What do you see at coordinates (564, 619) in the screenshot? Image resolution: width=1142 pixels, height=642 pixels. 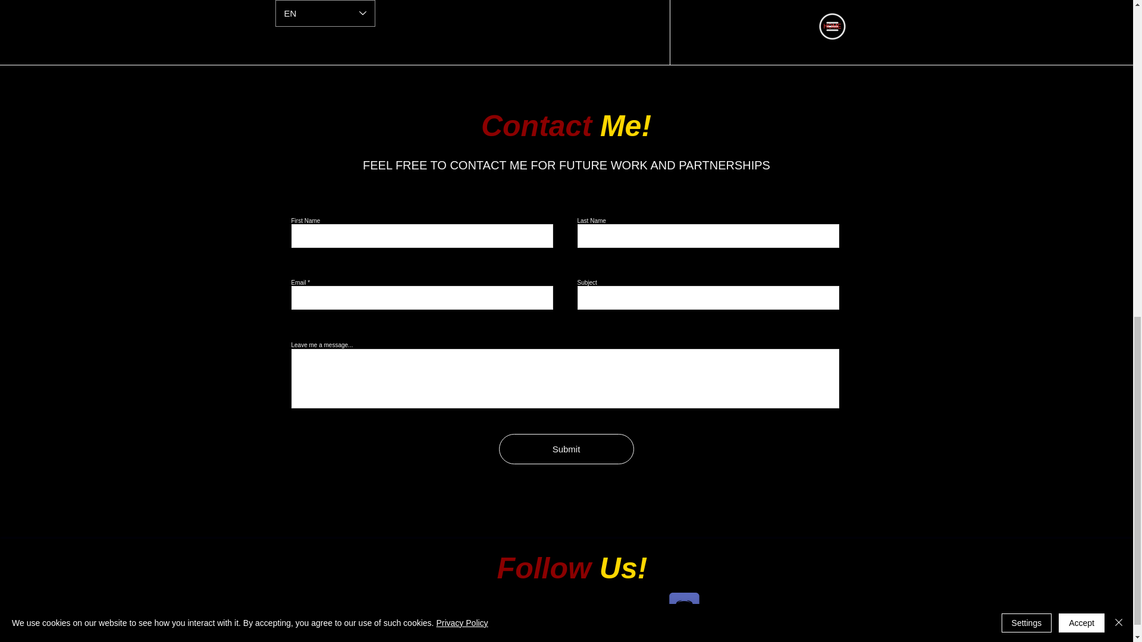 I see `Twitter Follow` at bounding box center [564, 619].